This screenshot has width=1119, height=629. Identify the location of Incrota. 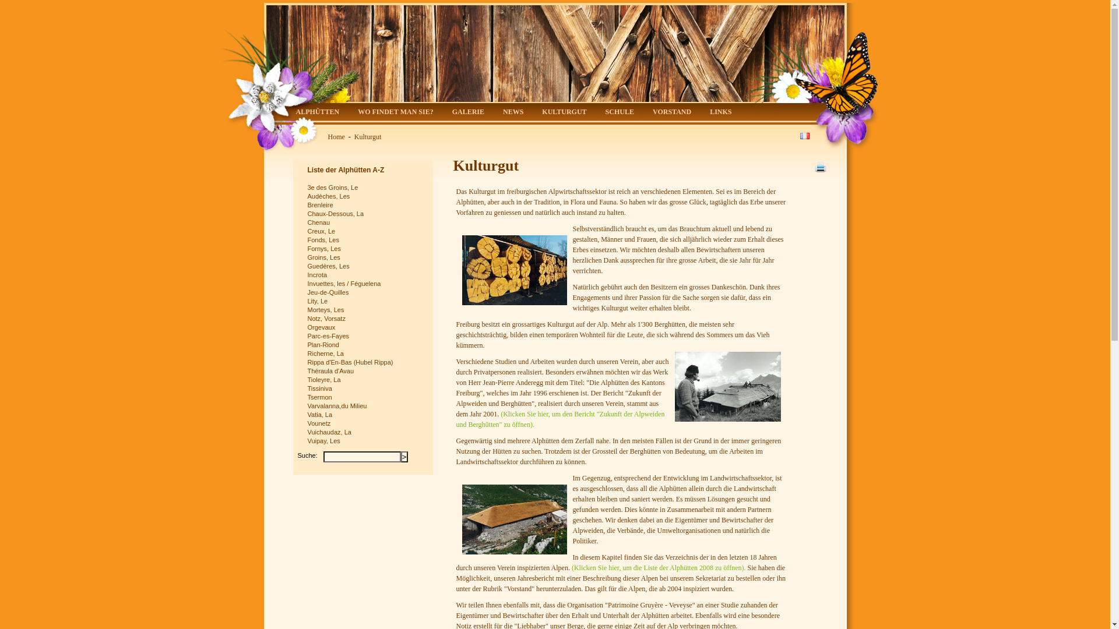
(365, 275).